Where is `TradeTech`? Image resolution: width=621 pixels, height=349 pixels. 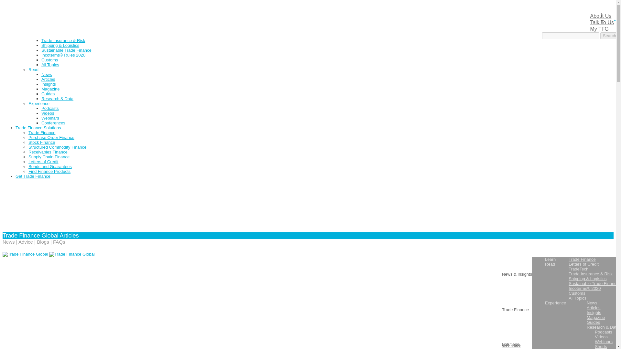 TradeTech is located at coordinates (51, 36).